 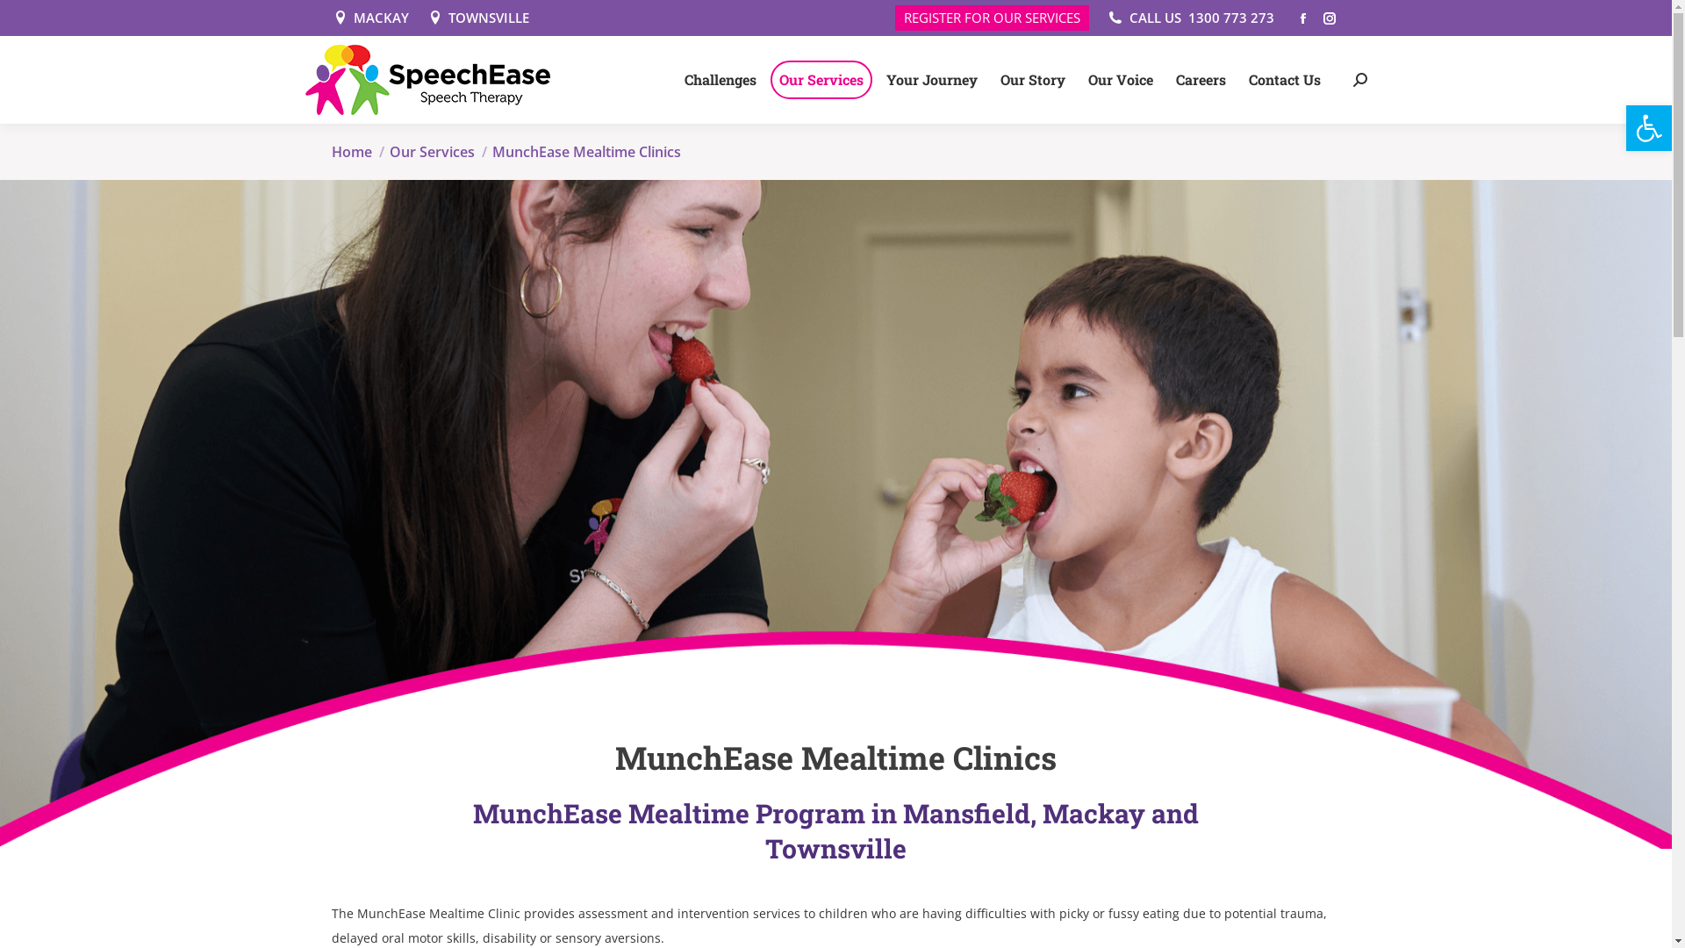 I want to click on Your Journey, so click(x=932, y=80).